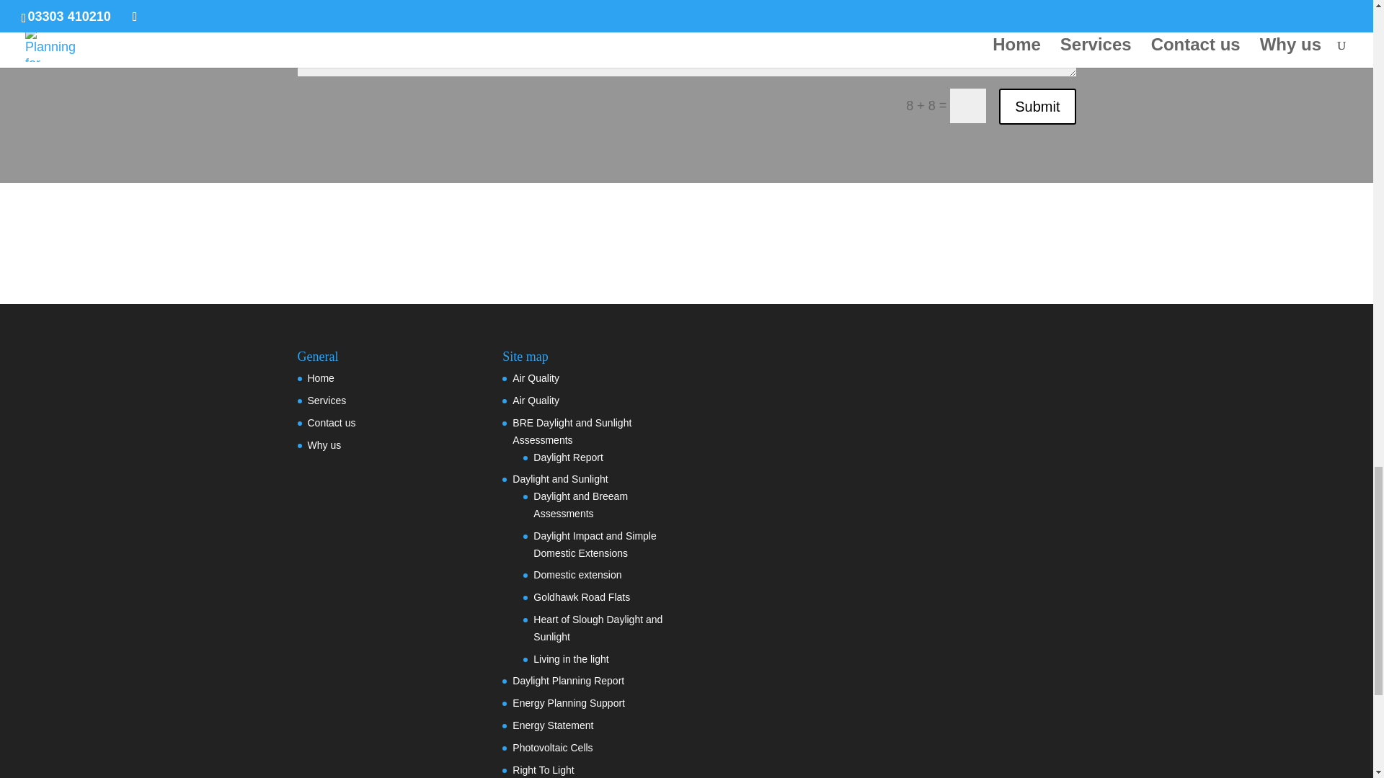  What do you see at coordinates (568, 702) in the screenshot?
I see `Energy Planning Support` at bounding box center [568, 702].